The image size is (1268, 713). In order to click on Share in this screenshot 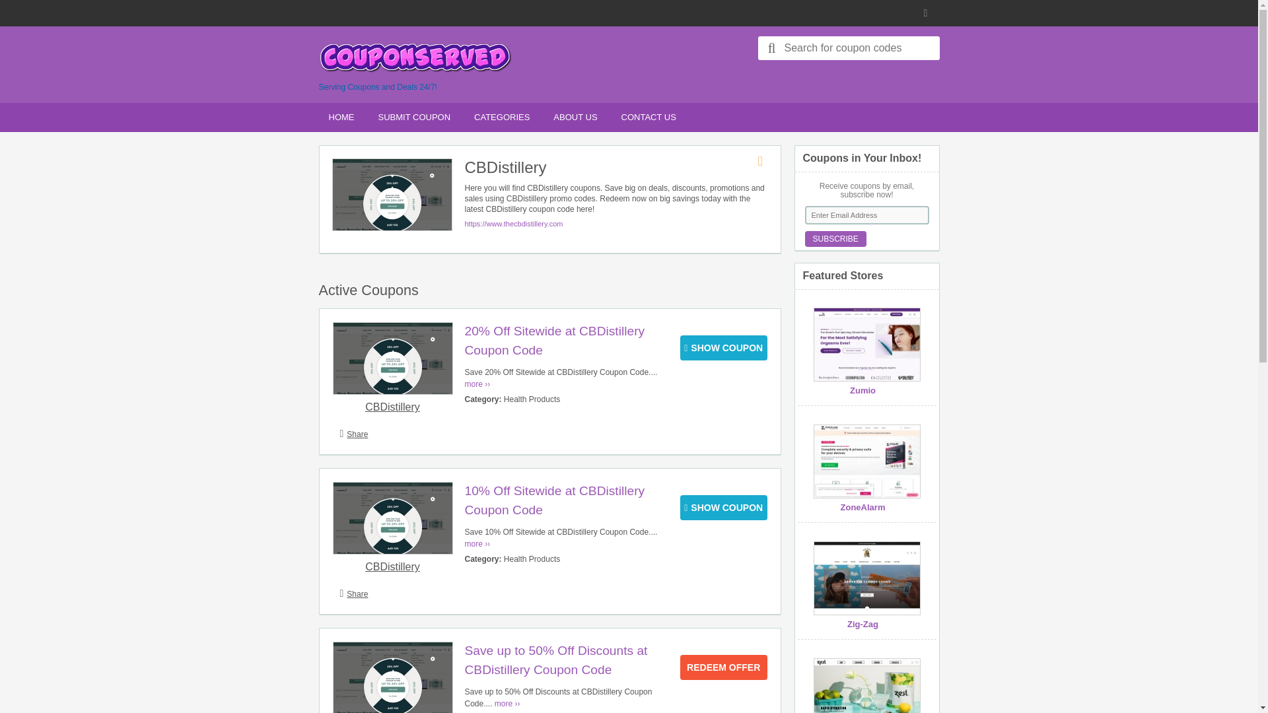, I will do `click(357, 434)`.